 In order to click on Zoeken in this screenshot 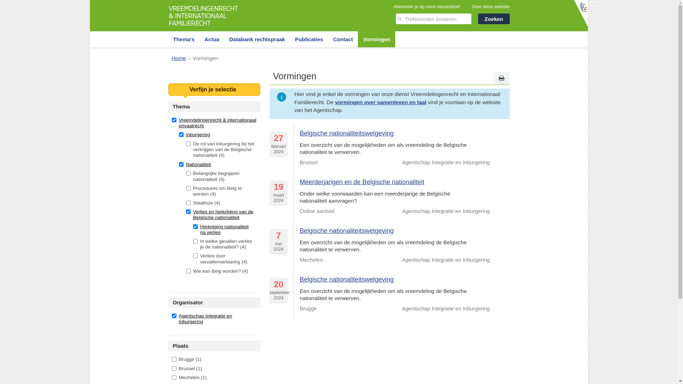, I will do `click(494, 19)`.